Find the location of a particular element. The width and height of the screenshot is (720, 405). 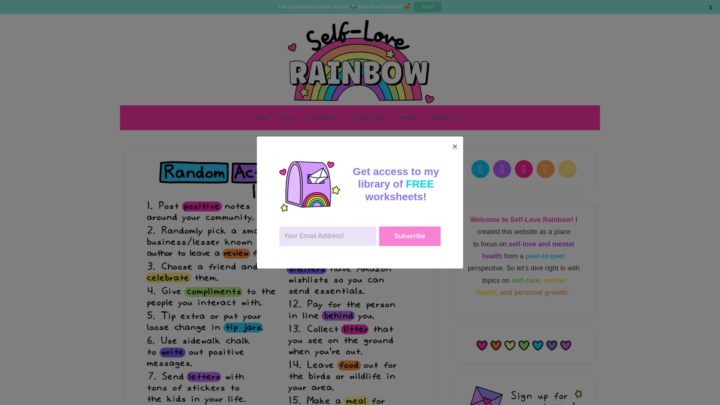

About Me! is located at coordinates (448, 118).